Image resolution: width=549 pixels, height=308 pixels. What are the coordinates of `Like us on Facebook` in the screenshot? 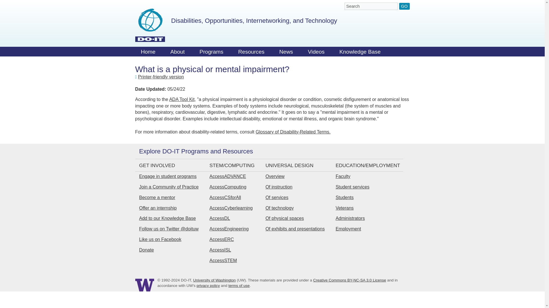 It's located at (160, 239).